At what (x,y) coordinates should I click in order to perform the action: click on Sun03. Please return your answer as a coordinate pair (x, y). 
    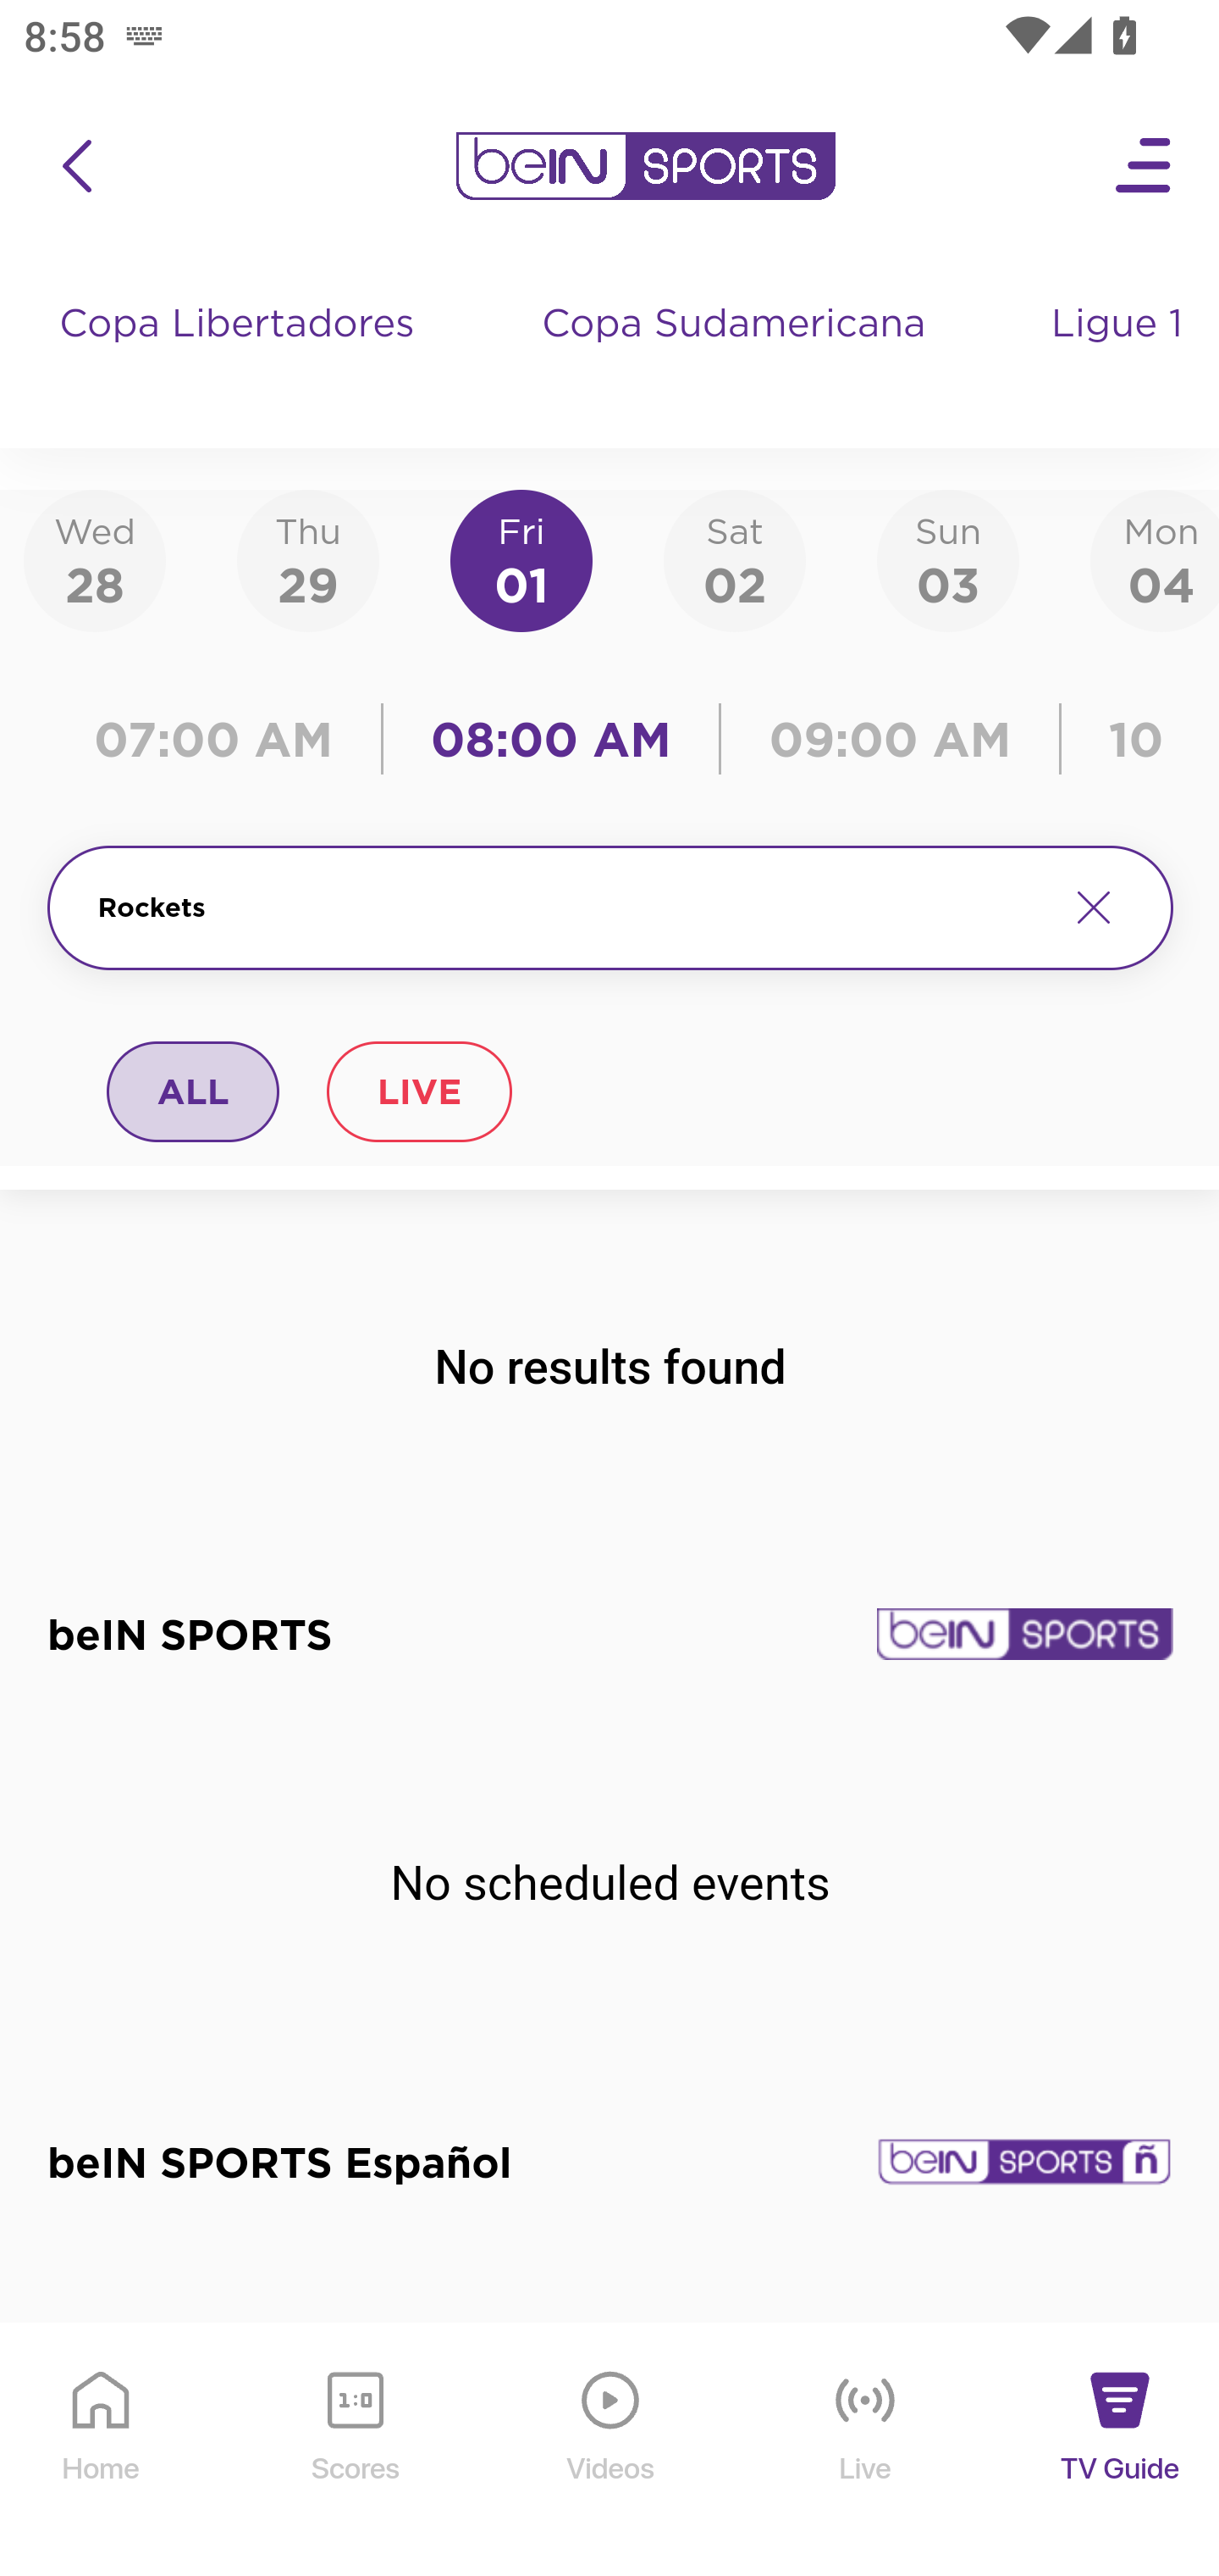
    Looking at the image, I should click on (948, 559).